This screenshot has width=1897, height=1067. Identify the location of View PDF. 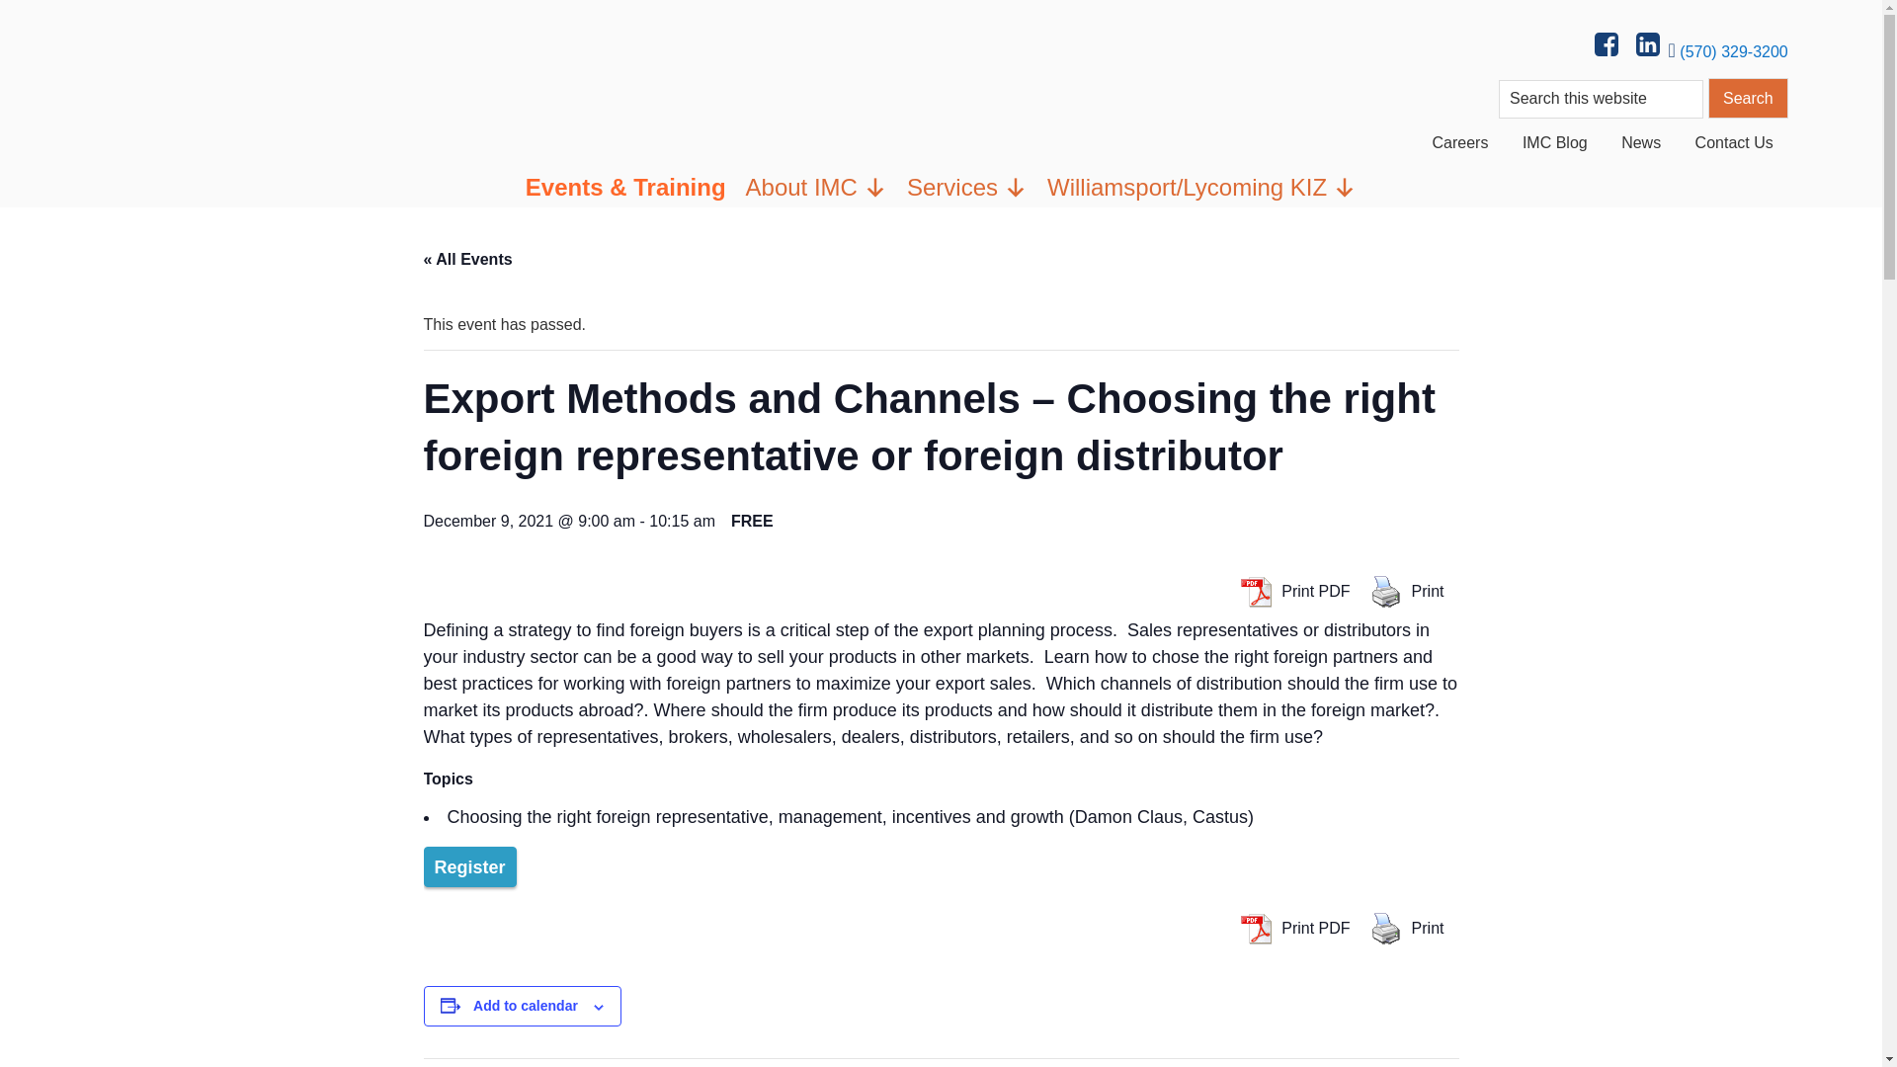
(1255, 929).